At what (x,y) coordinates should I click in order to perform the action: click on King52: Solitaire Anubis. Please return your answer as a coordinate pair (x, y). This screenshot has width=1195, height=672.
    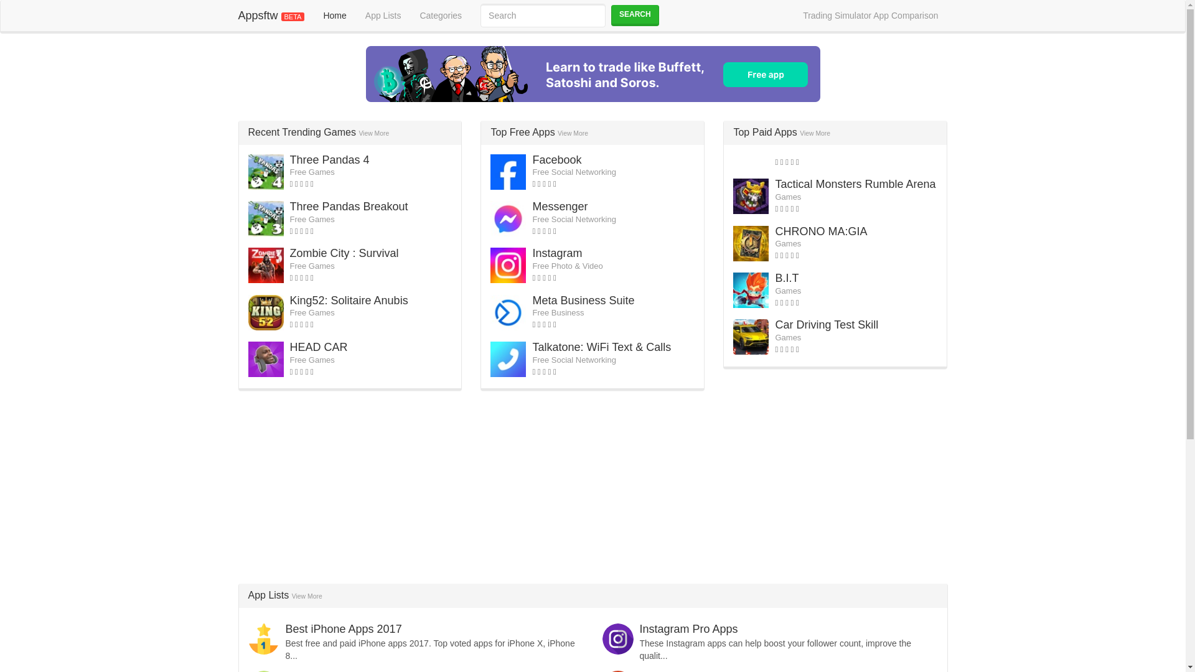
    Looking at the image, I should click on (349, 300).